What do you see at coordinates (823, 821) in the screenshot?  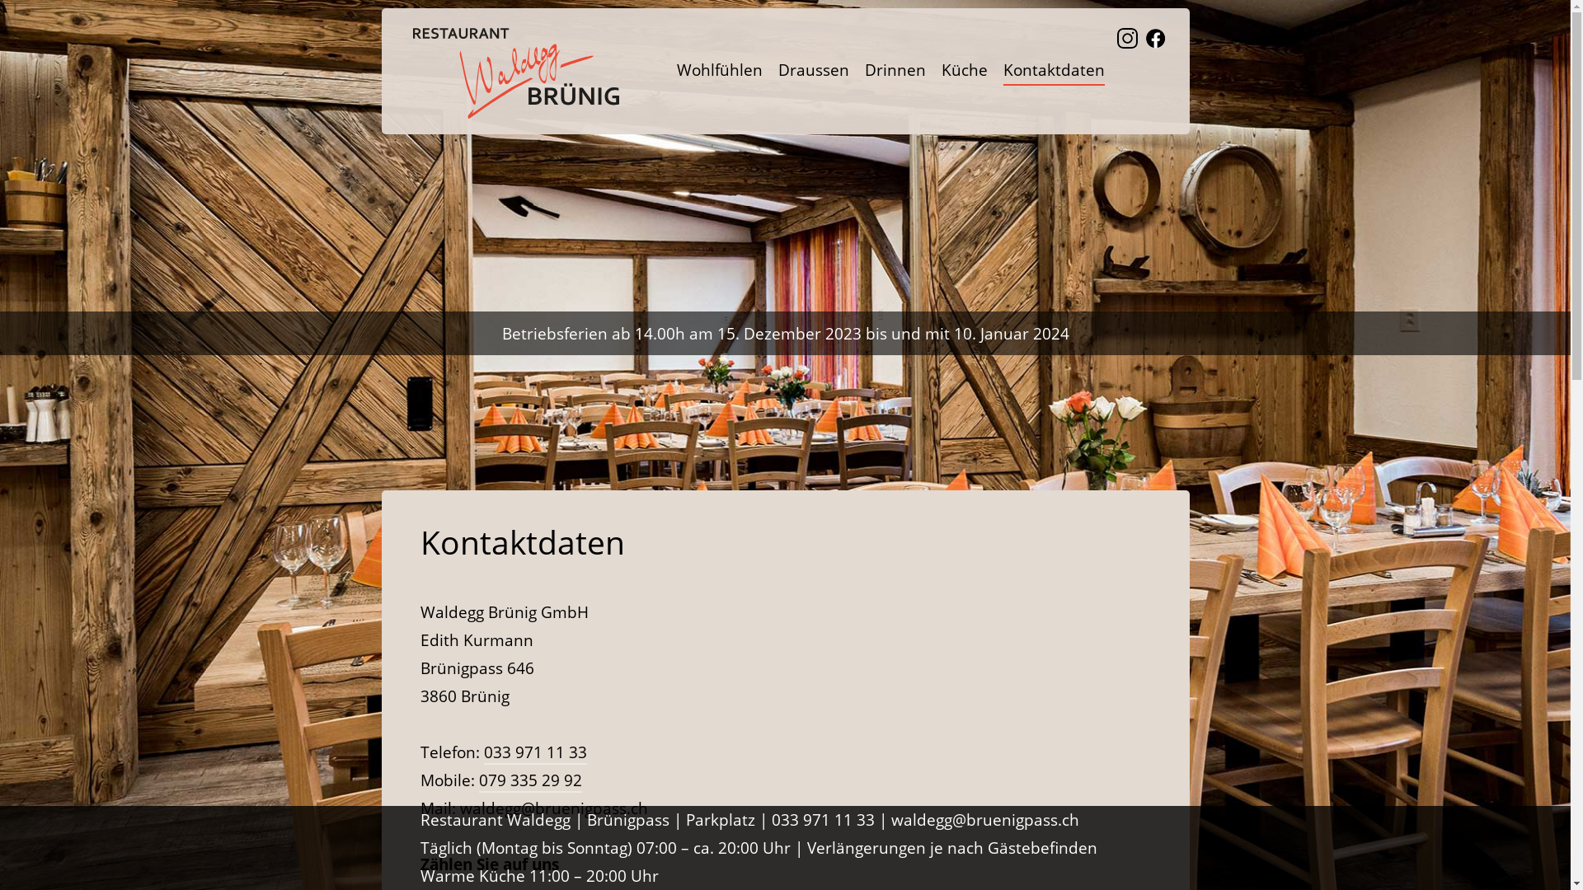 I see `033 971 11 33` at bounding box center [823, 821].